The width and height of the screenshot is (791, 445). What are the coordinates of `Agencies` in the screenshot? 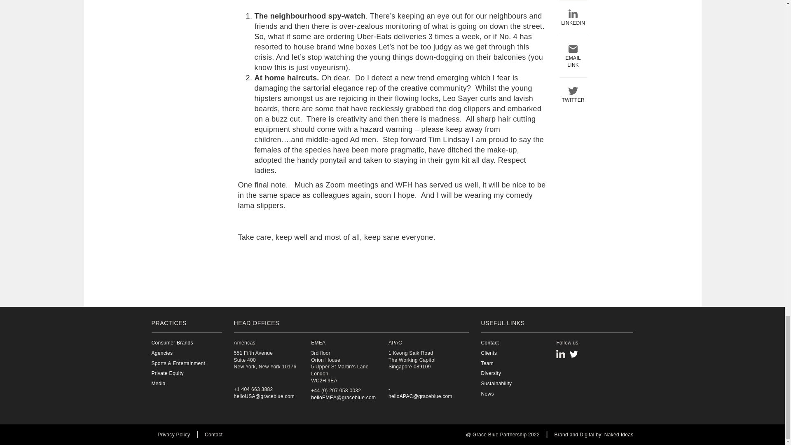 It's located at (179, 353).